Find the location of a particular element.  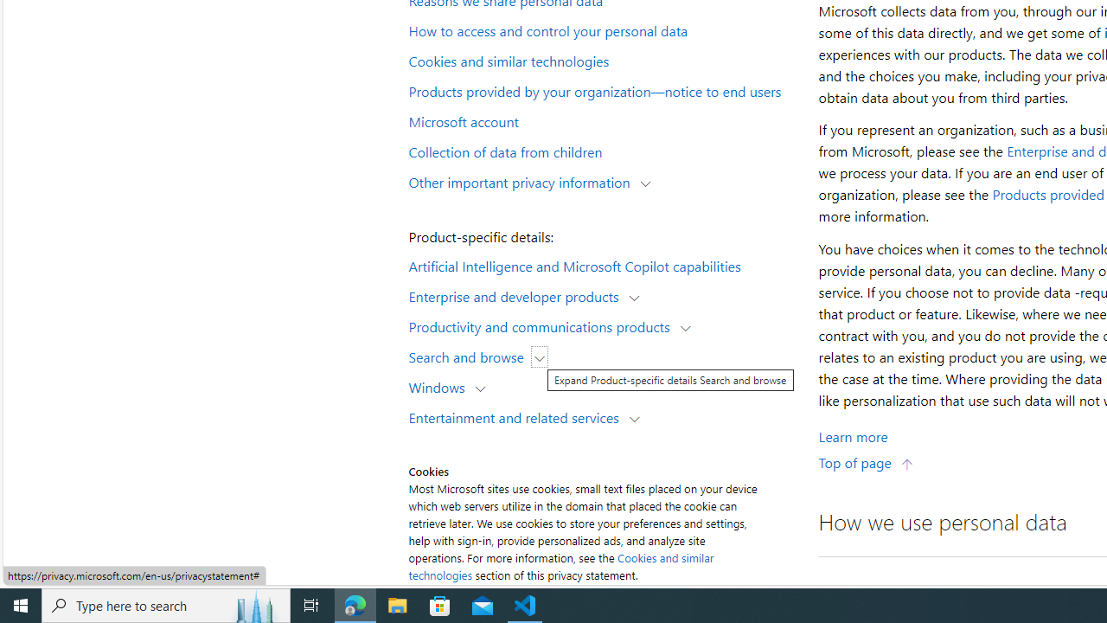

Learn More about Personal data we collect is located at coordinates (853, 436).